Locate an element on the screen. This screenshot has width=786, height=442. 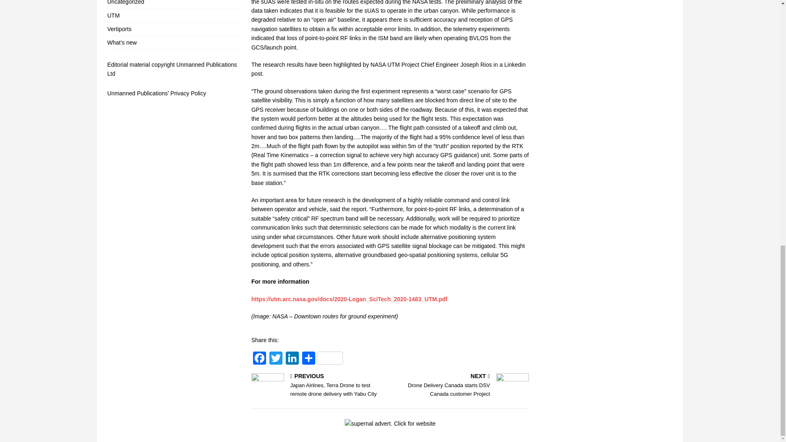
Twitter is located at coordinates (276, 359).